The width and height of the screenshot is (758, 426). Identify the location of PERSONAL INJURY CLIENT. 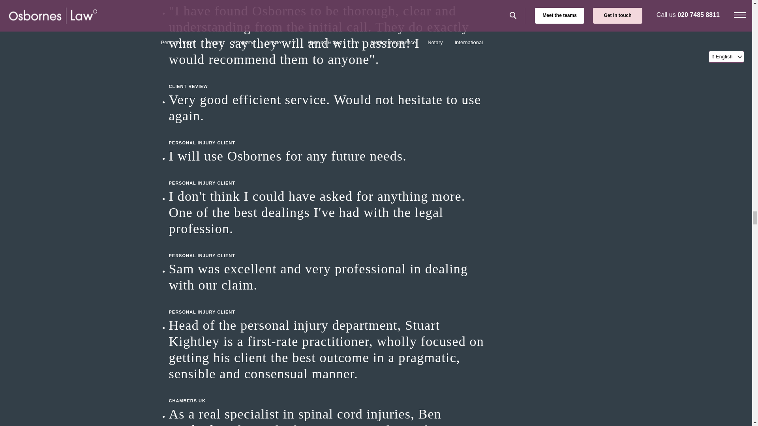
(327, 304).